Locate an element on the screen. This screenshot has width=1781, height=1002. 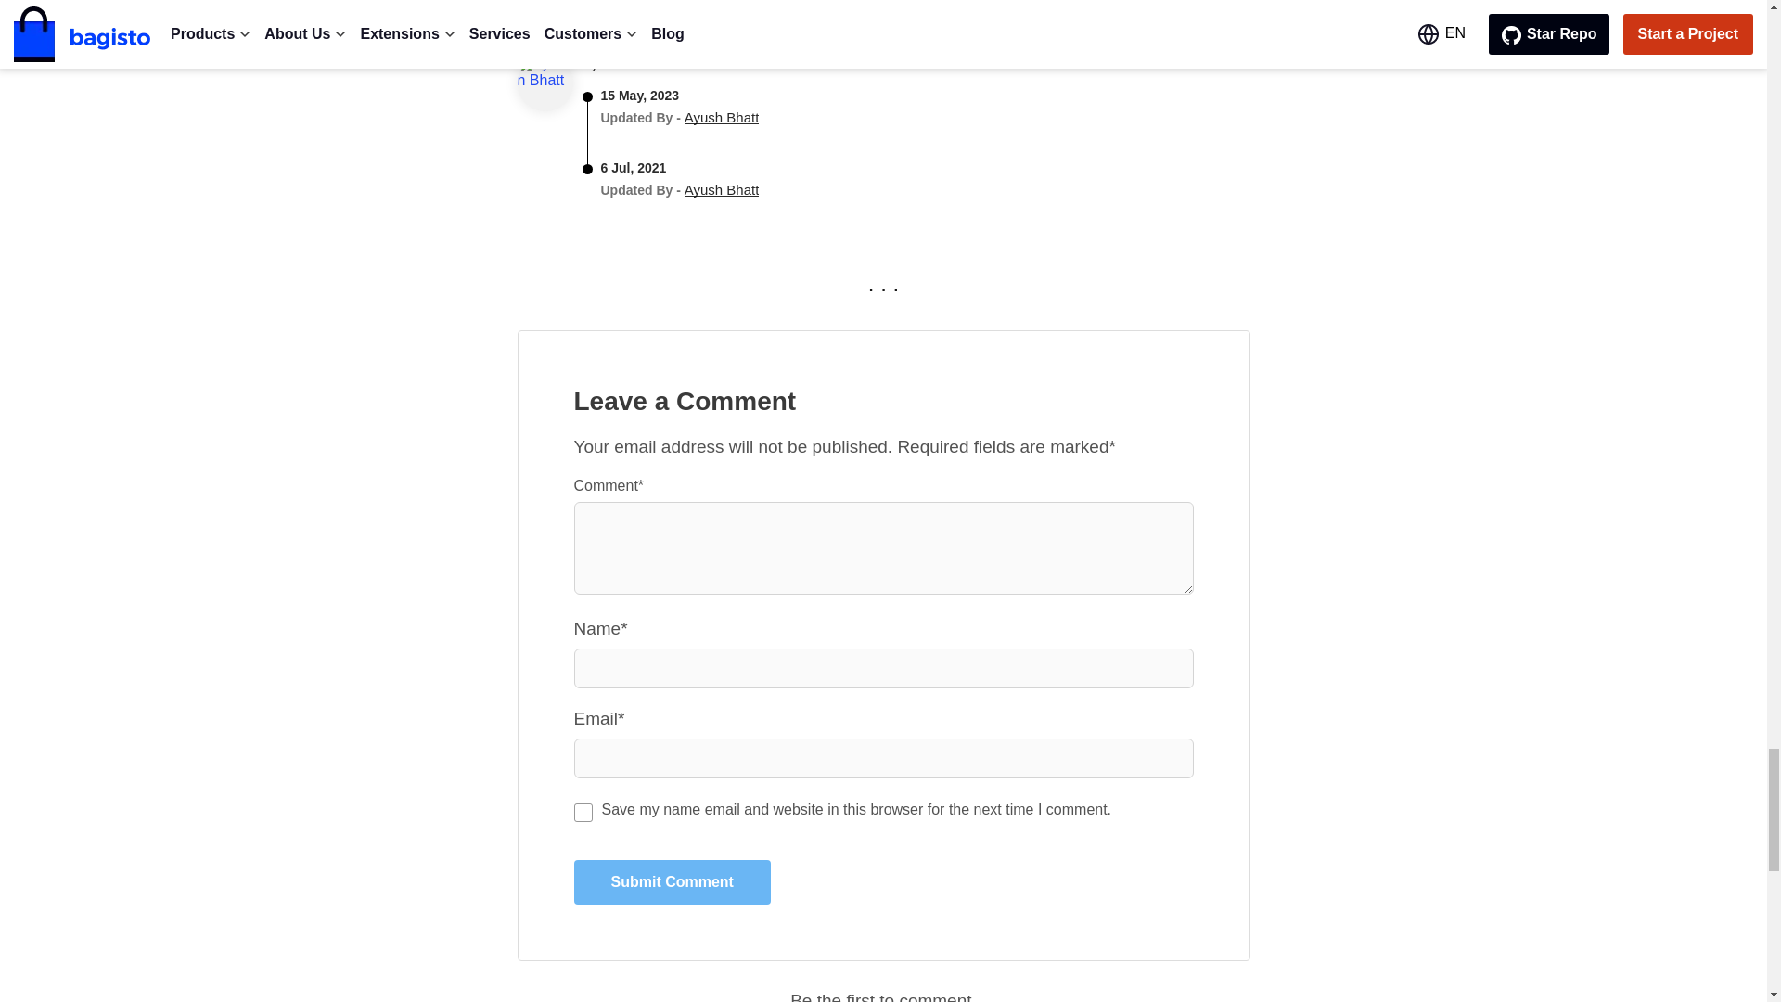
Submit Comment is located at coordinates (672, 881).